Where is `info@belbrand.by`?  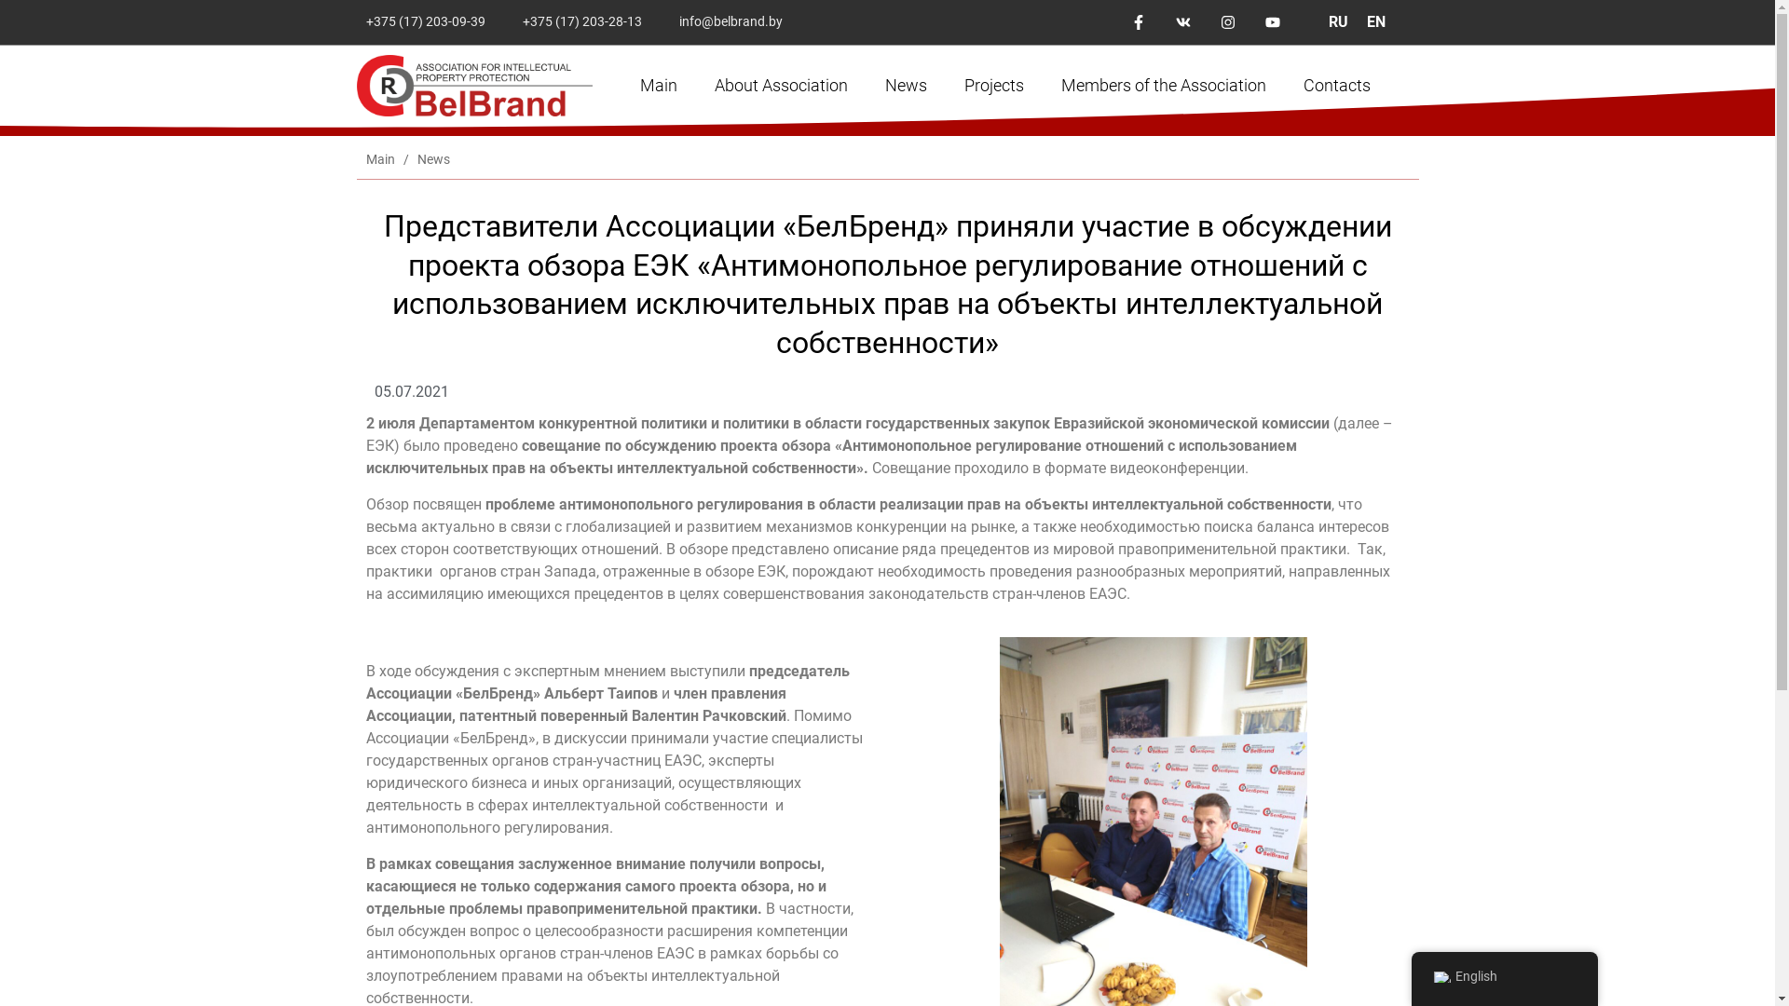
info@belbrand.by is located at coordinates (725, 22).